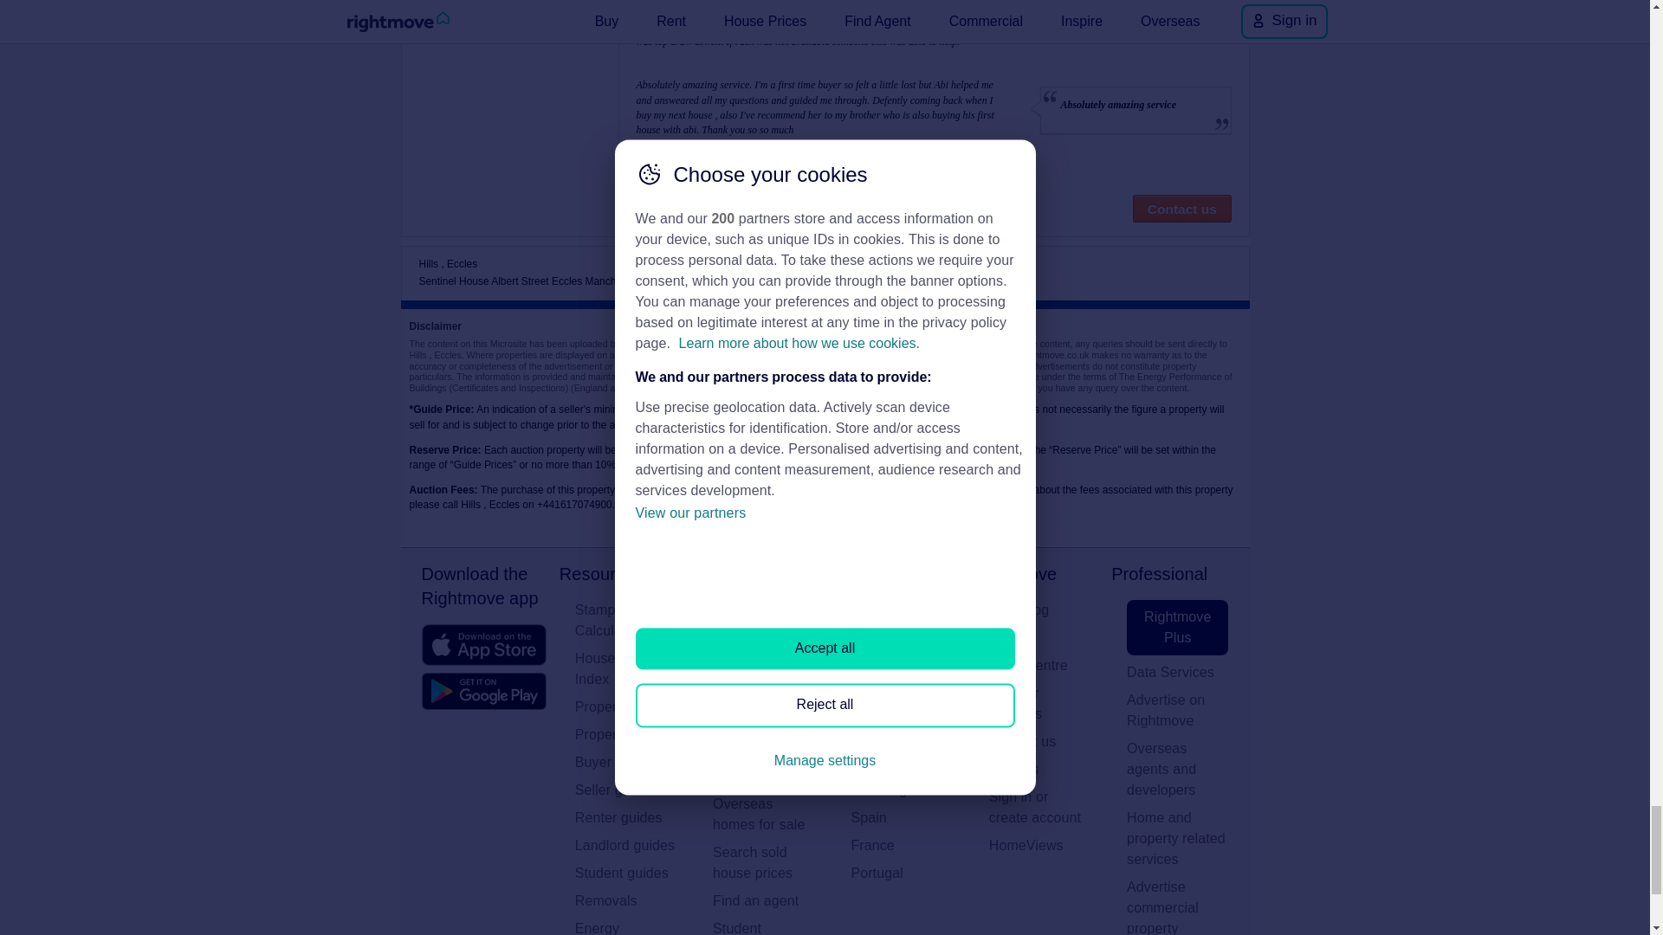 The width and height of the screenshot is (1663, 935). Describe the element at coordinates (625, 763) in the screenshot. I see `Buyer guides` at that location.